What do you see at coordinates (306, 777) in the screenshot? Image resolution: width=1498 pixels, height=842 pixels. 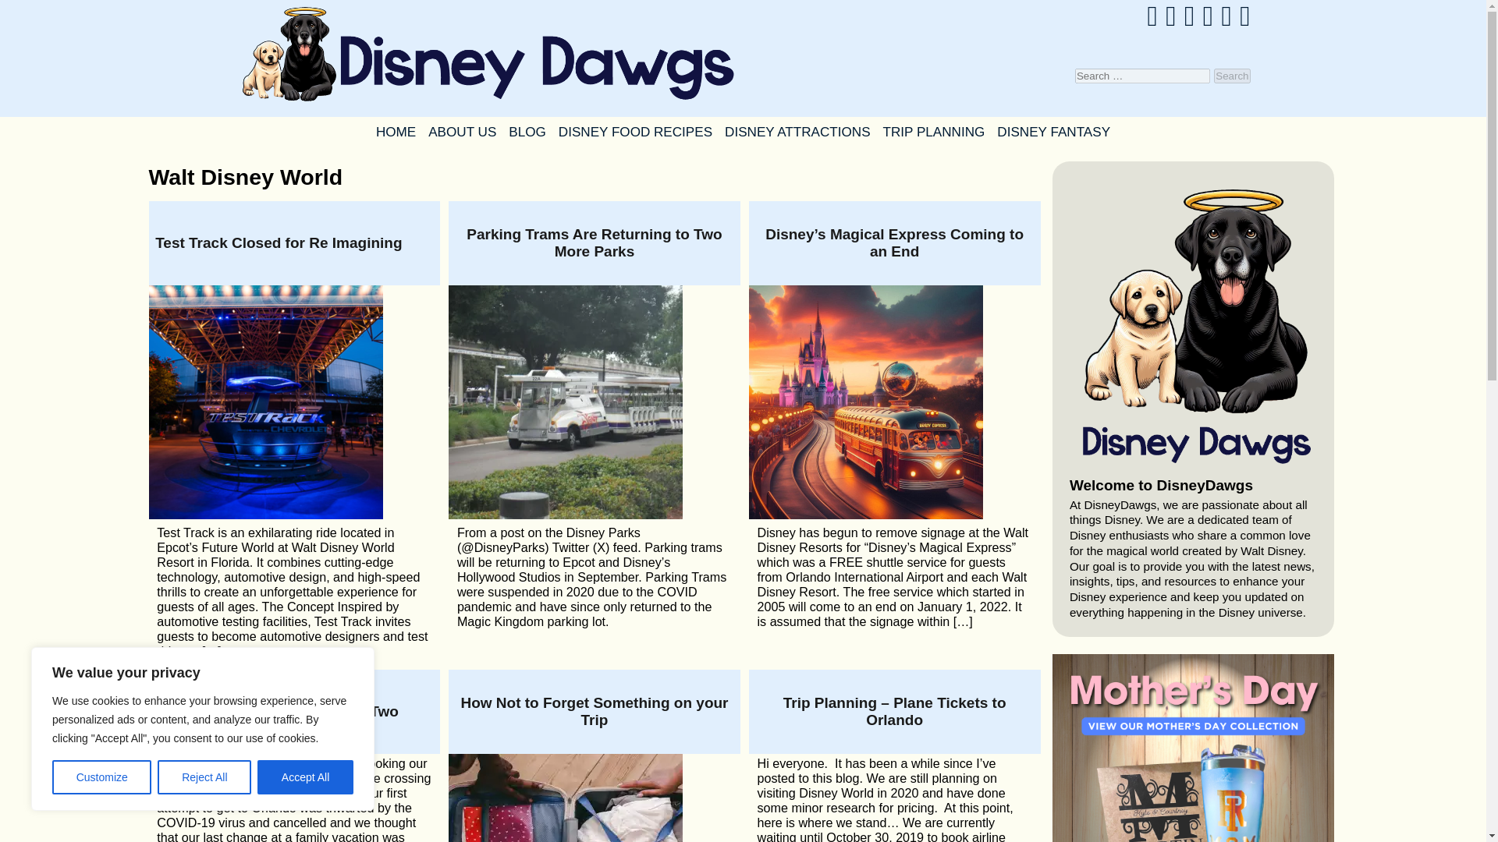 I see `Accept All` at bounding box center [306, 777].